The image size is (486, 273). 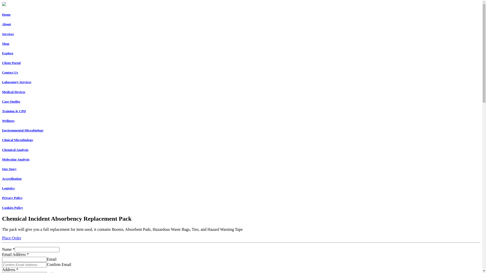 I want to click on Case Studies, so click(x=241, y=102).